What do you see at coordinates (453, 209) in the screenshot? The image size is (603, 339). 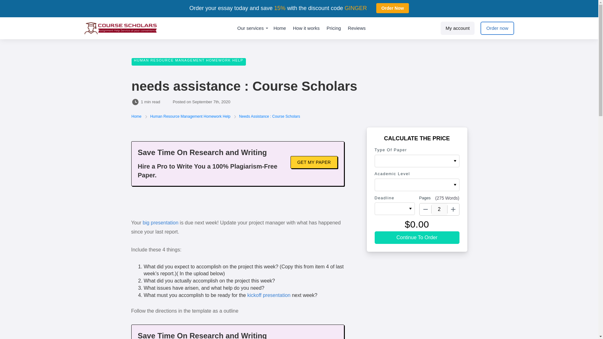 I see `Increase` at bounding box center [453, 209].